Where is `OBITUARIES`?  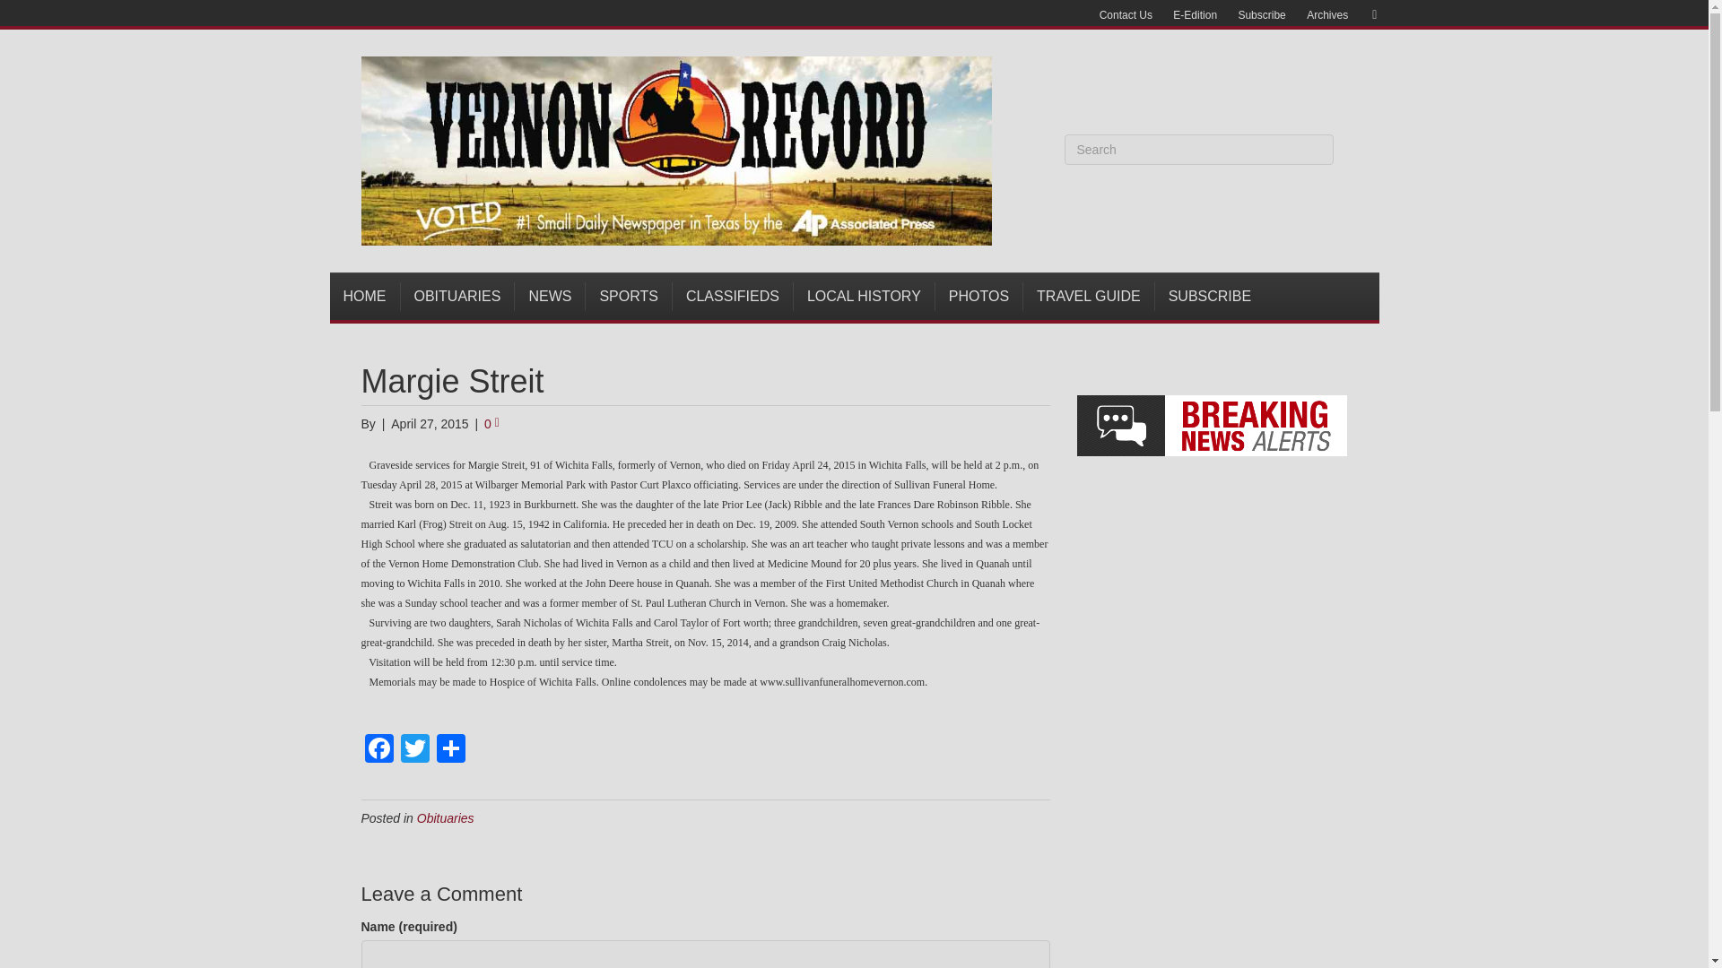
OBITUARIES is located at coordinates (457, 296).